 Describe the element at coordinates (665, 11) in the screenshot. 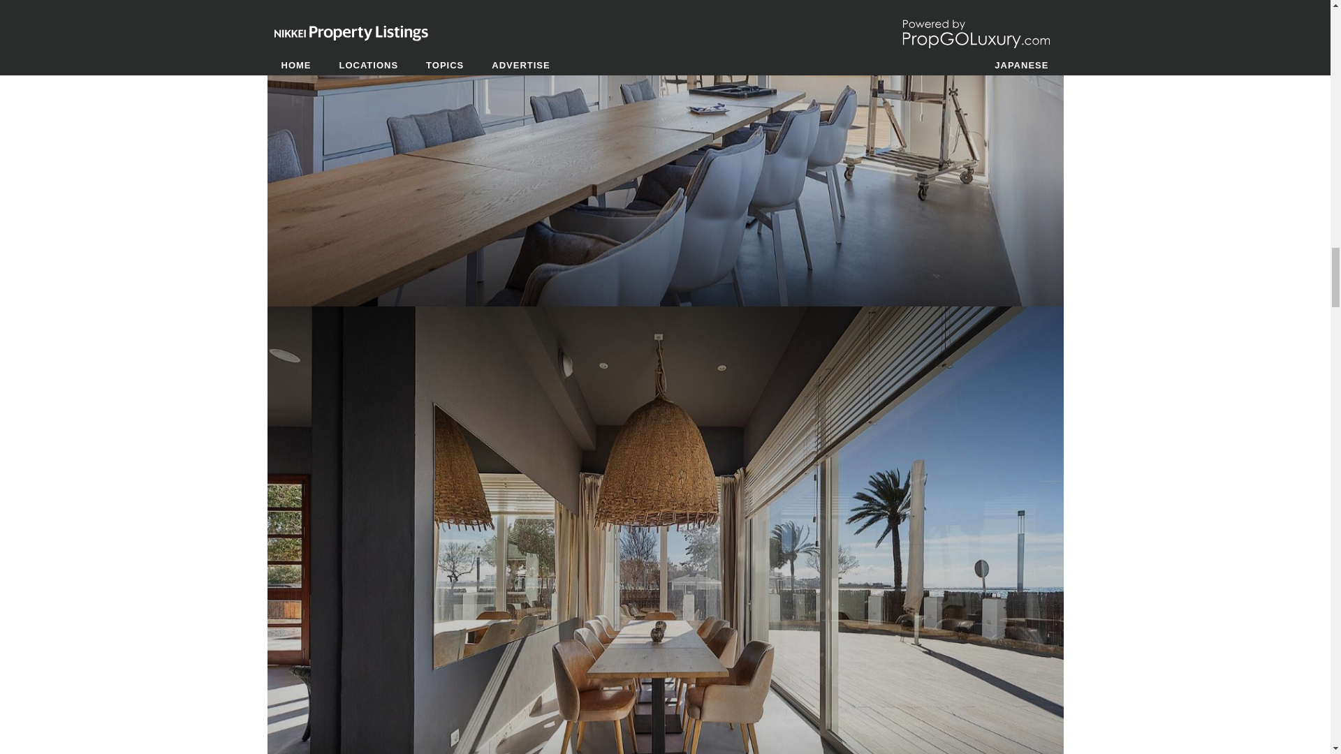

I see `7` at that location.